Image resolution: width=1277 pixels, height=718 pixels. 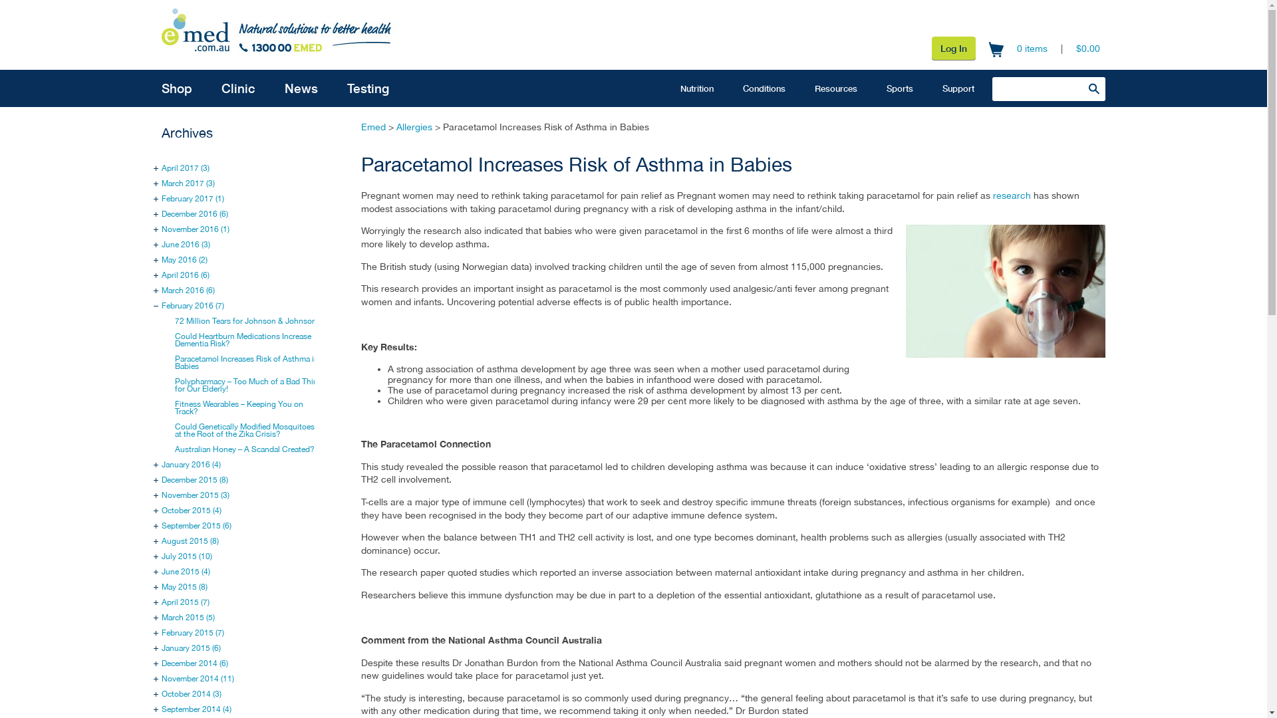 What do you see at coordinates (193, 199) in the screenshot?
I see `February 2017 (1)` at bounding box center [193, 199].